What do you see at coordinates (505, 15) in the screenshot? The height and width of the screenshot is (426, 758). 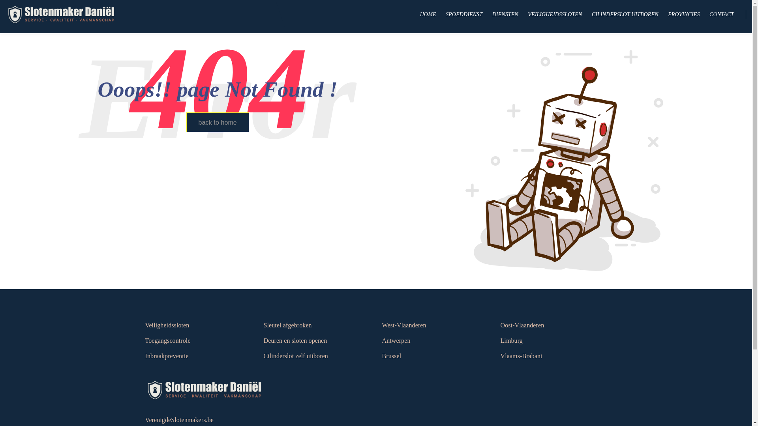 I see `DIENSTEN` at bounding box center [505, 15].